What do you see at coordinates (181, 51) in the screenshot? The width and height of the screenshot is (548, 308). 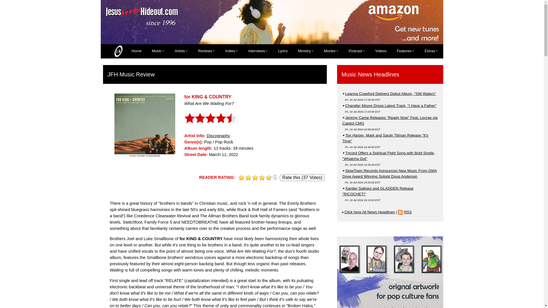 I see `Artists` at bounding box center [181, 51].